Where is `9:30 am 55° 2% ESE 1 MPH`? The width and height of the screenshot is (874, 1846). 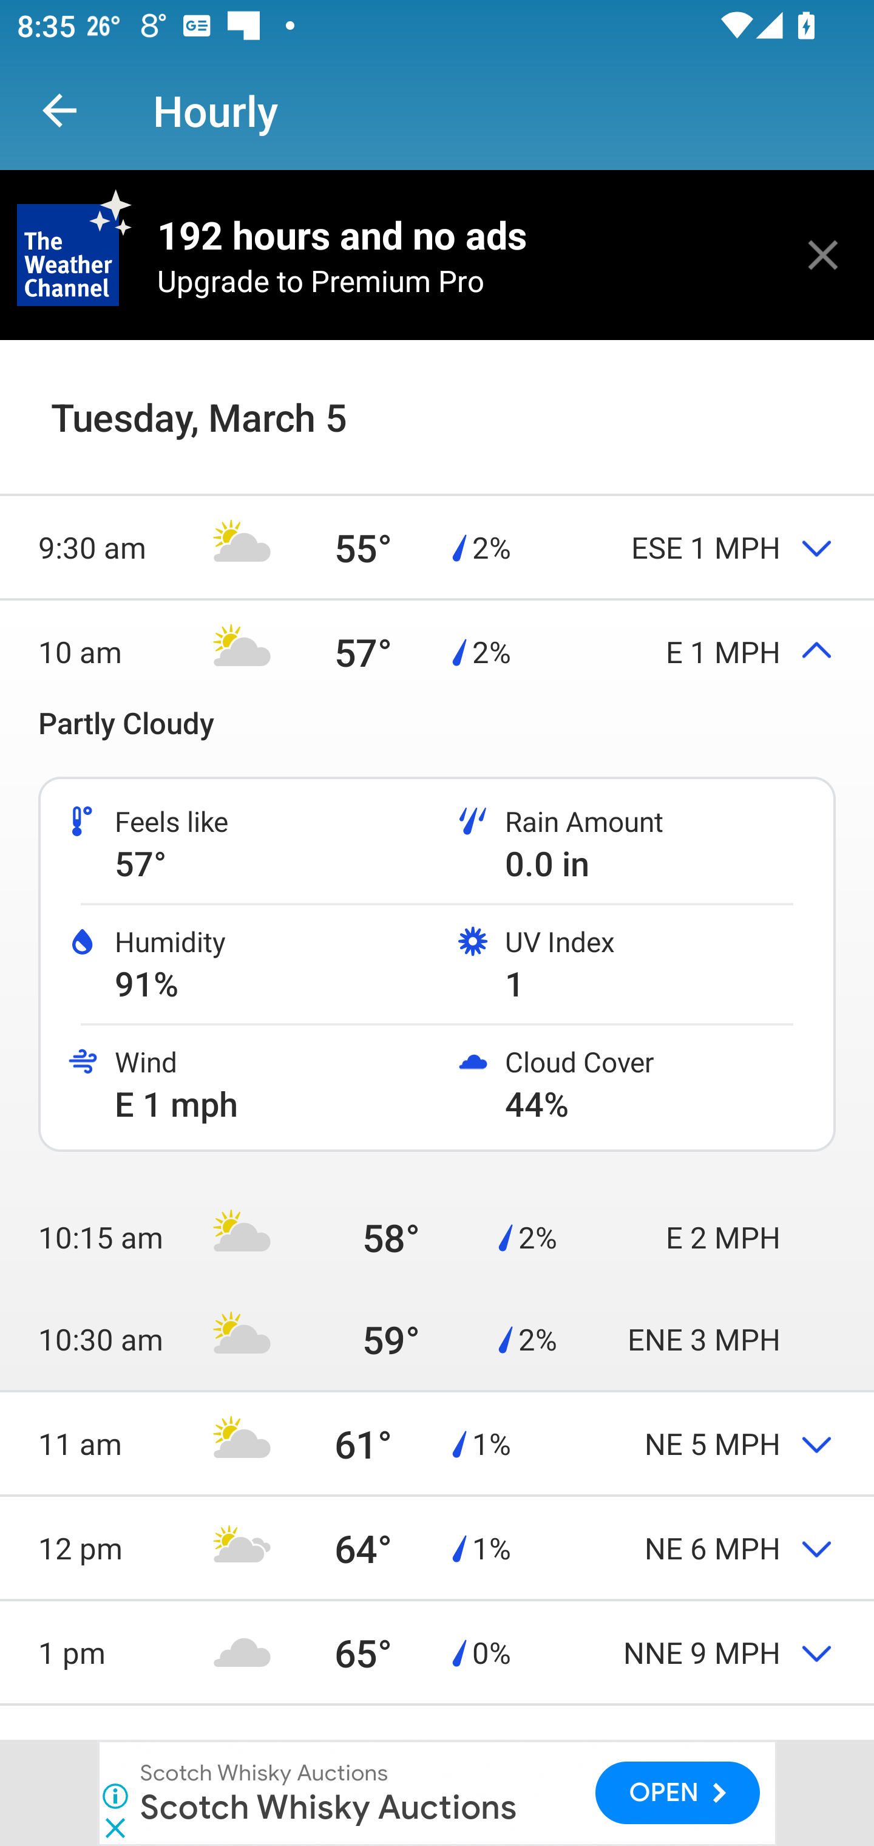 9:30 am 55° 2% ESE 1 MPH is located at coordinates (437, 547).